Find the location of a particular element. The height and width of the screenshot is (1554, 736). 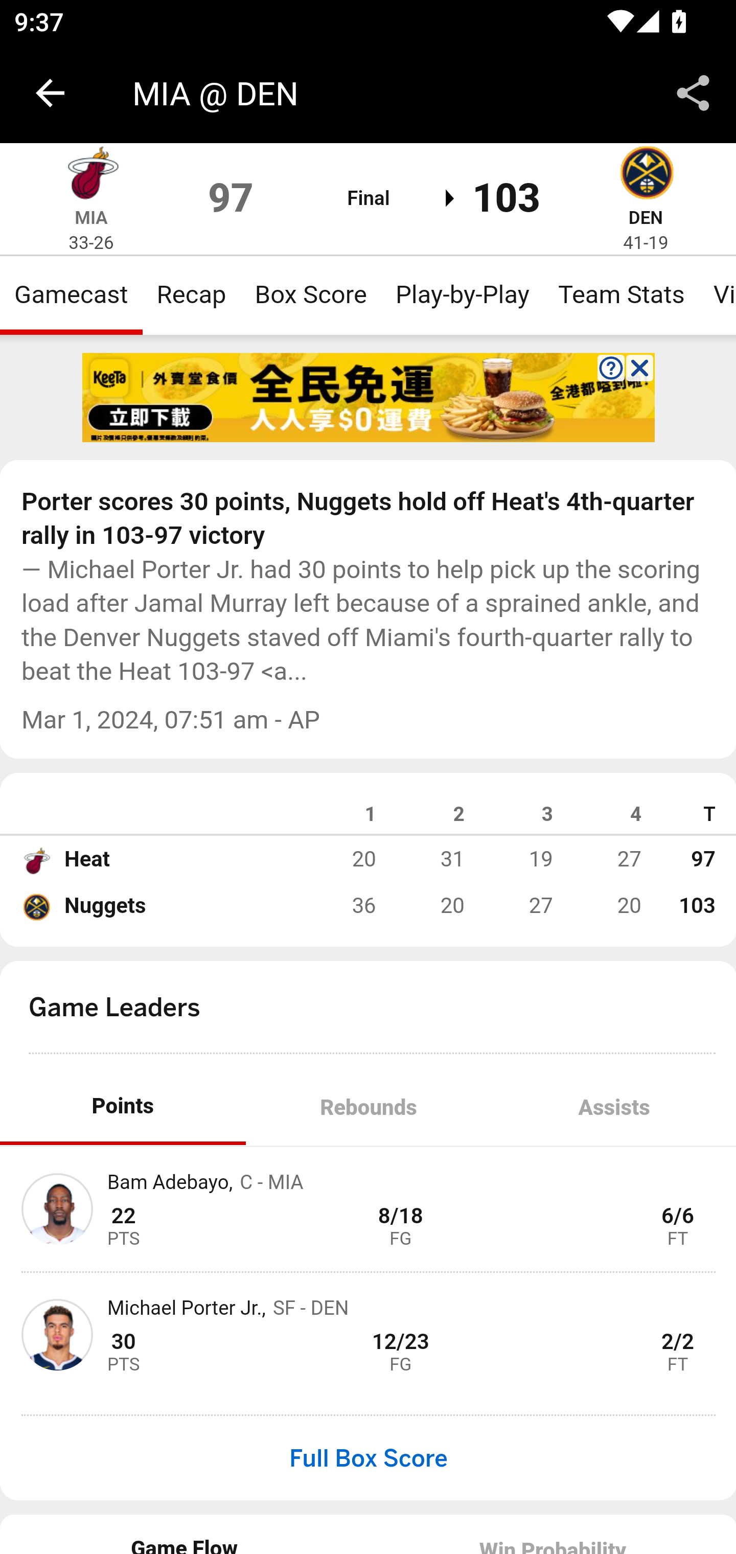

Win Probability is located at coordinates (552, 1534).